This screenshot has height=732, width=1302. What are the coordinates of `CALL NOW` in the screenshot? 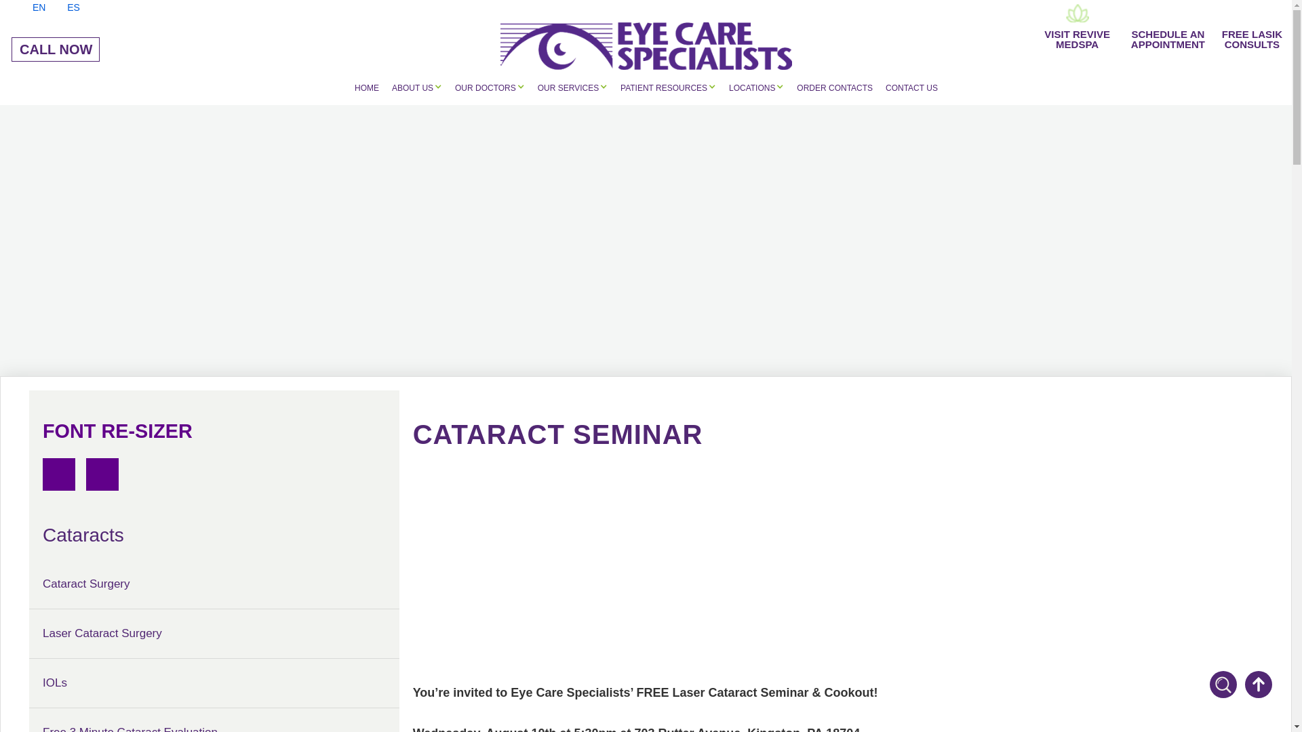 It's located at (56, 49).